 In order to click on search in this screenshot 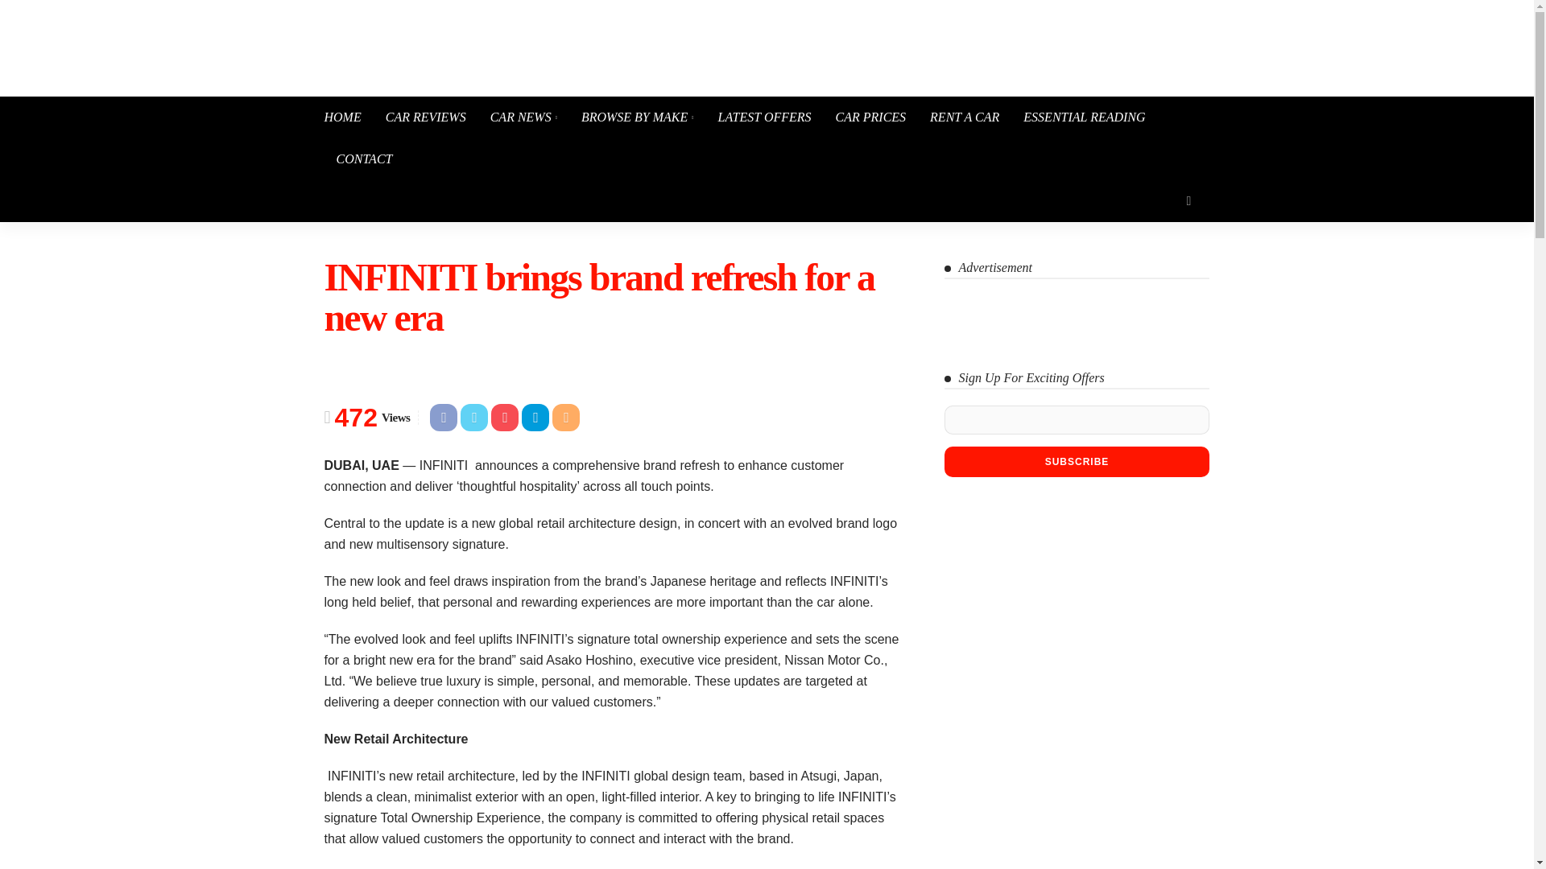, I will do `click(1188, 201)`.